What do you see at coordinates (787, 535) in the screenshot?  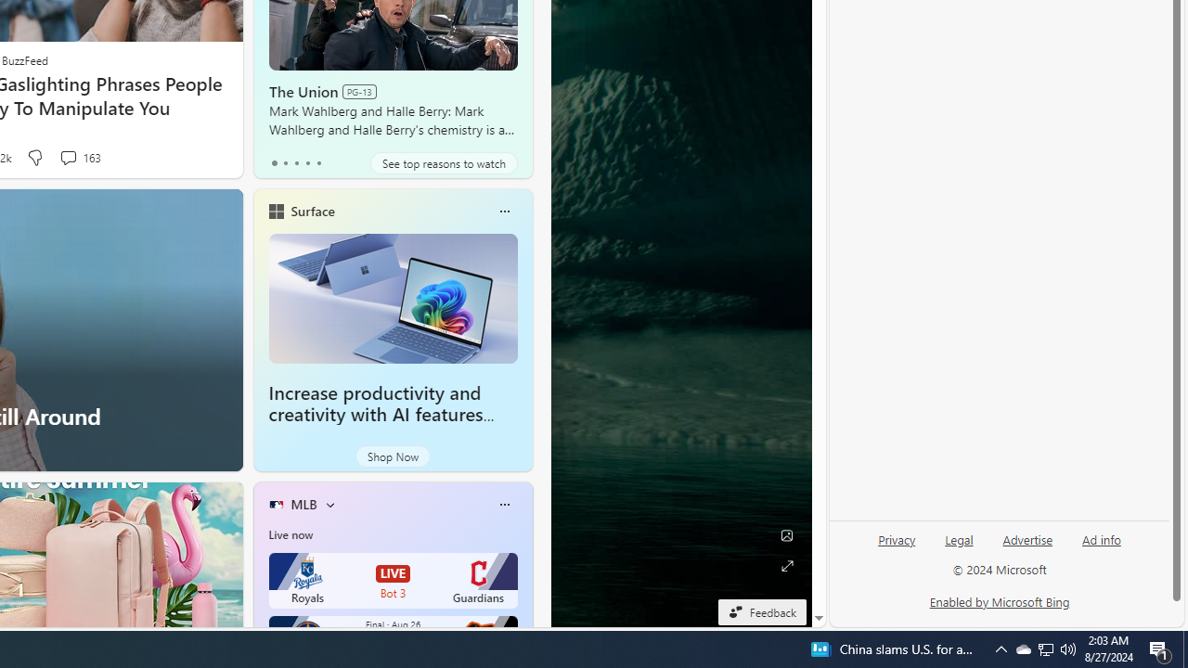 I see `Edit Background` at bounding box center [787, 535].